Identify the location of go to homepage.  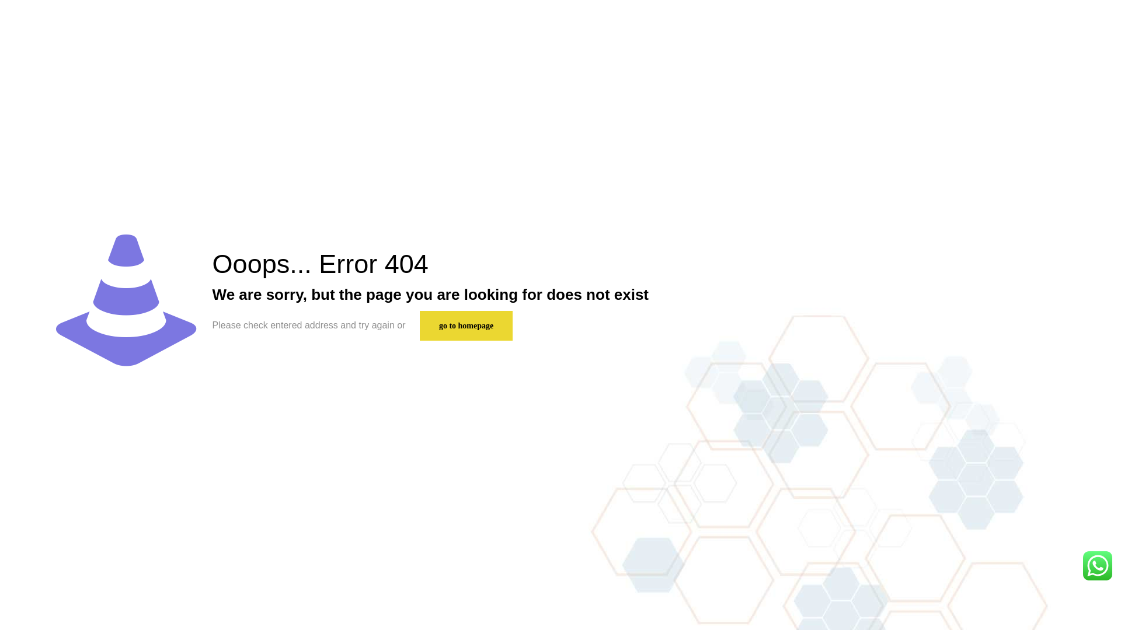
(466, 325).